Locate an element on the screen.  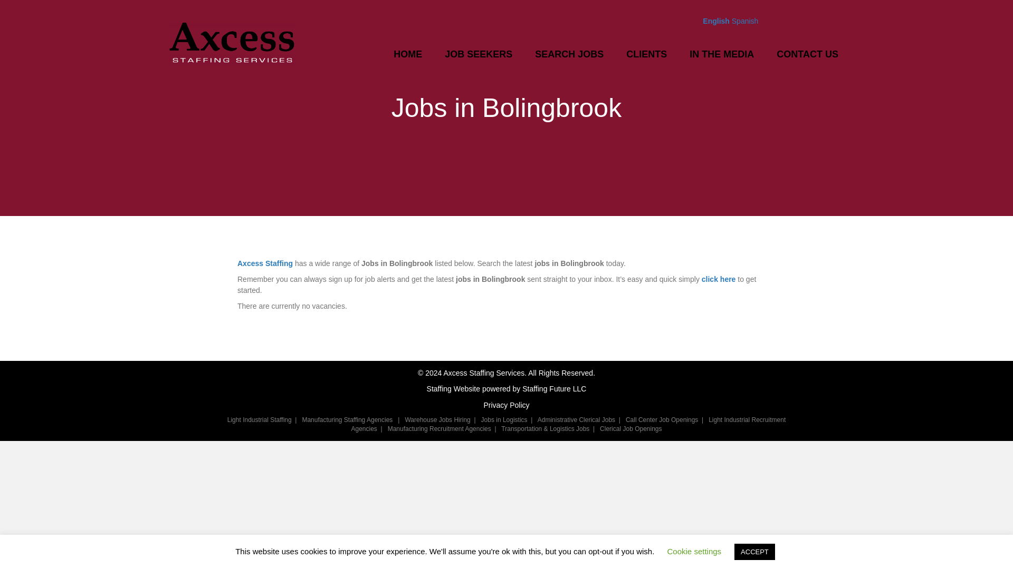
CLIENTS is located at coordinates (646, 54).